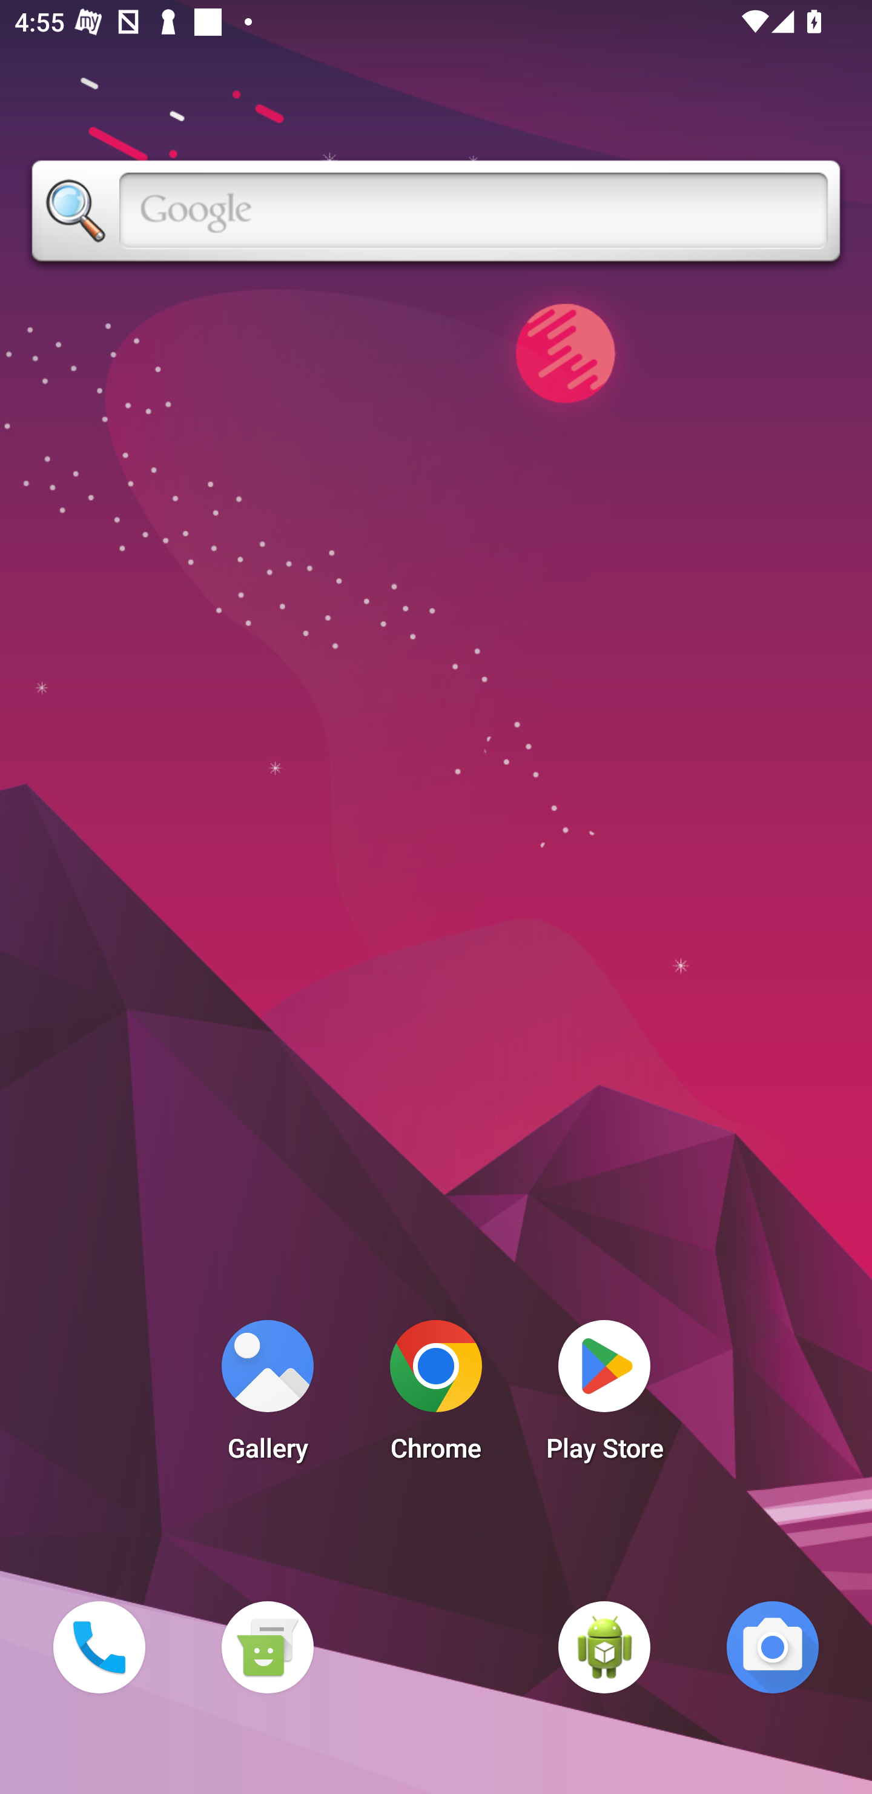  Describe the element at coordinates (436, 1396) in the screenshot. I see `Chrome` at that location.